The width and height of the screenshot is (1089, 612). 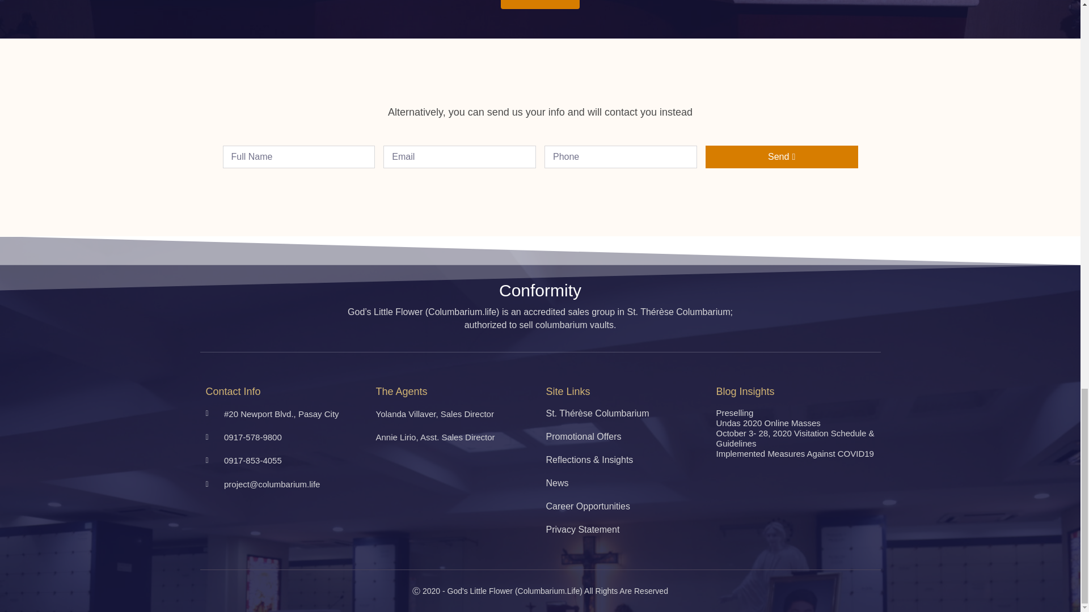 I want to click on Chat Us, so click(x=540, y=5).